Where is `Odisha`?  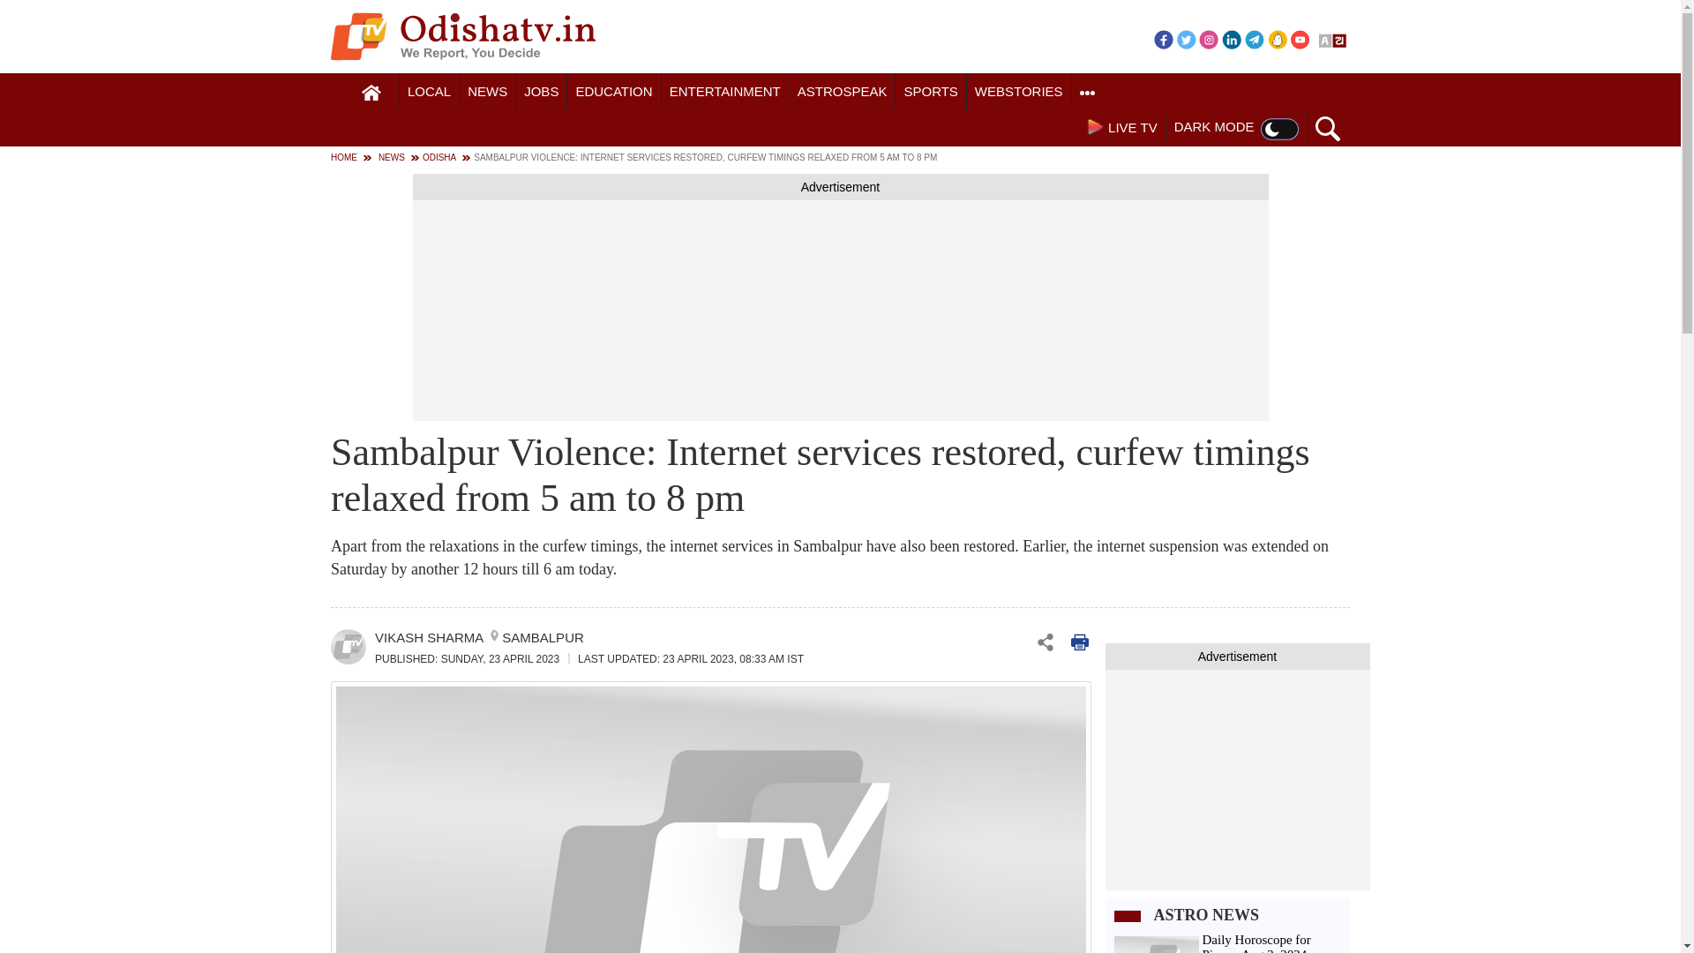
Odisha is located at coordinates (429, 92).